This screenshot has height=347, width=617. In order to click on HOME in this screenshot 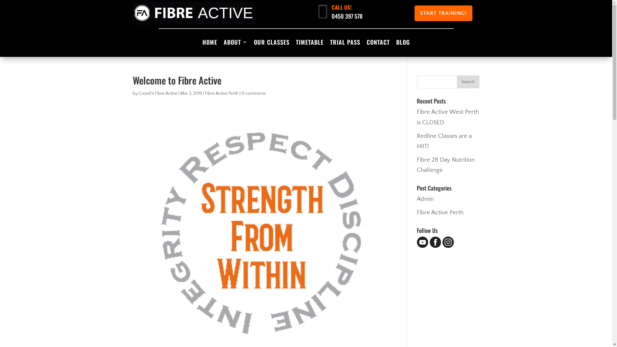, I will do `click(210, 43)`.